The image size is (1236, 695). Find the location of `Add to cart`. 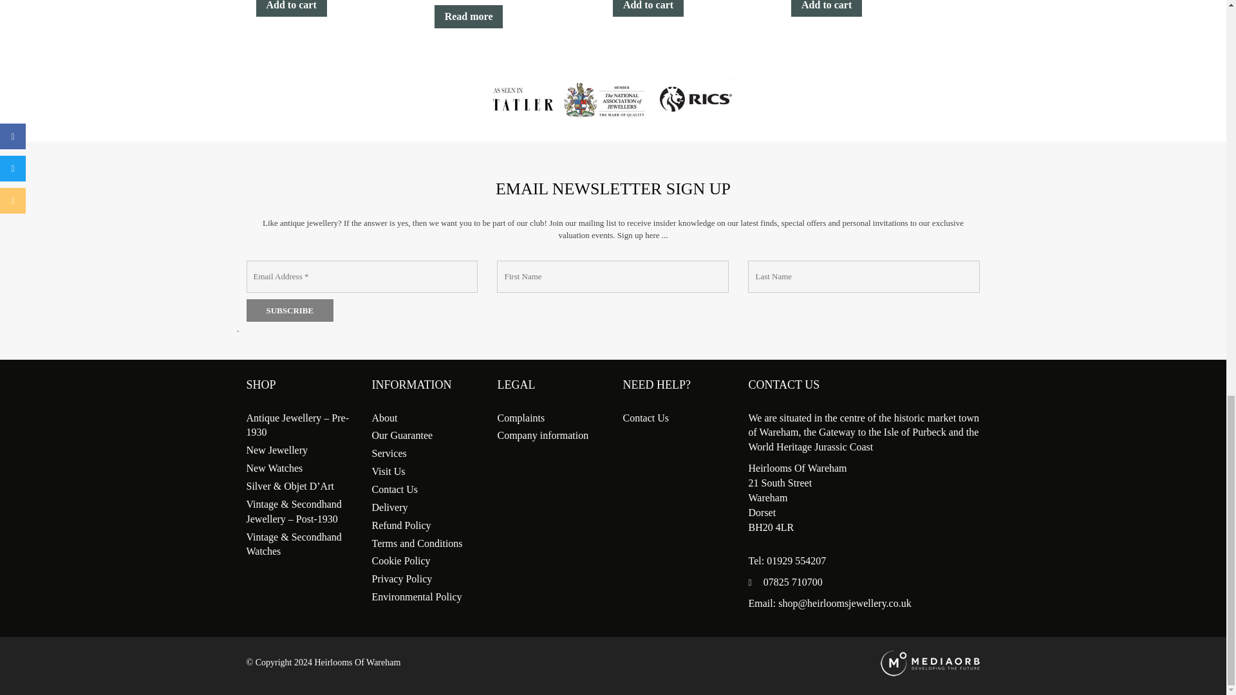

Add to cart is located at coordinates (291, 8).